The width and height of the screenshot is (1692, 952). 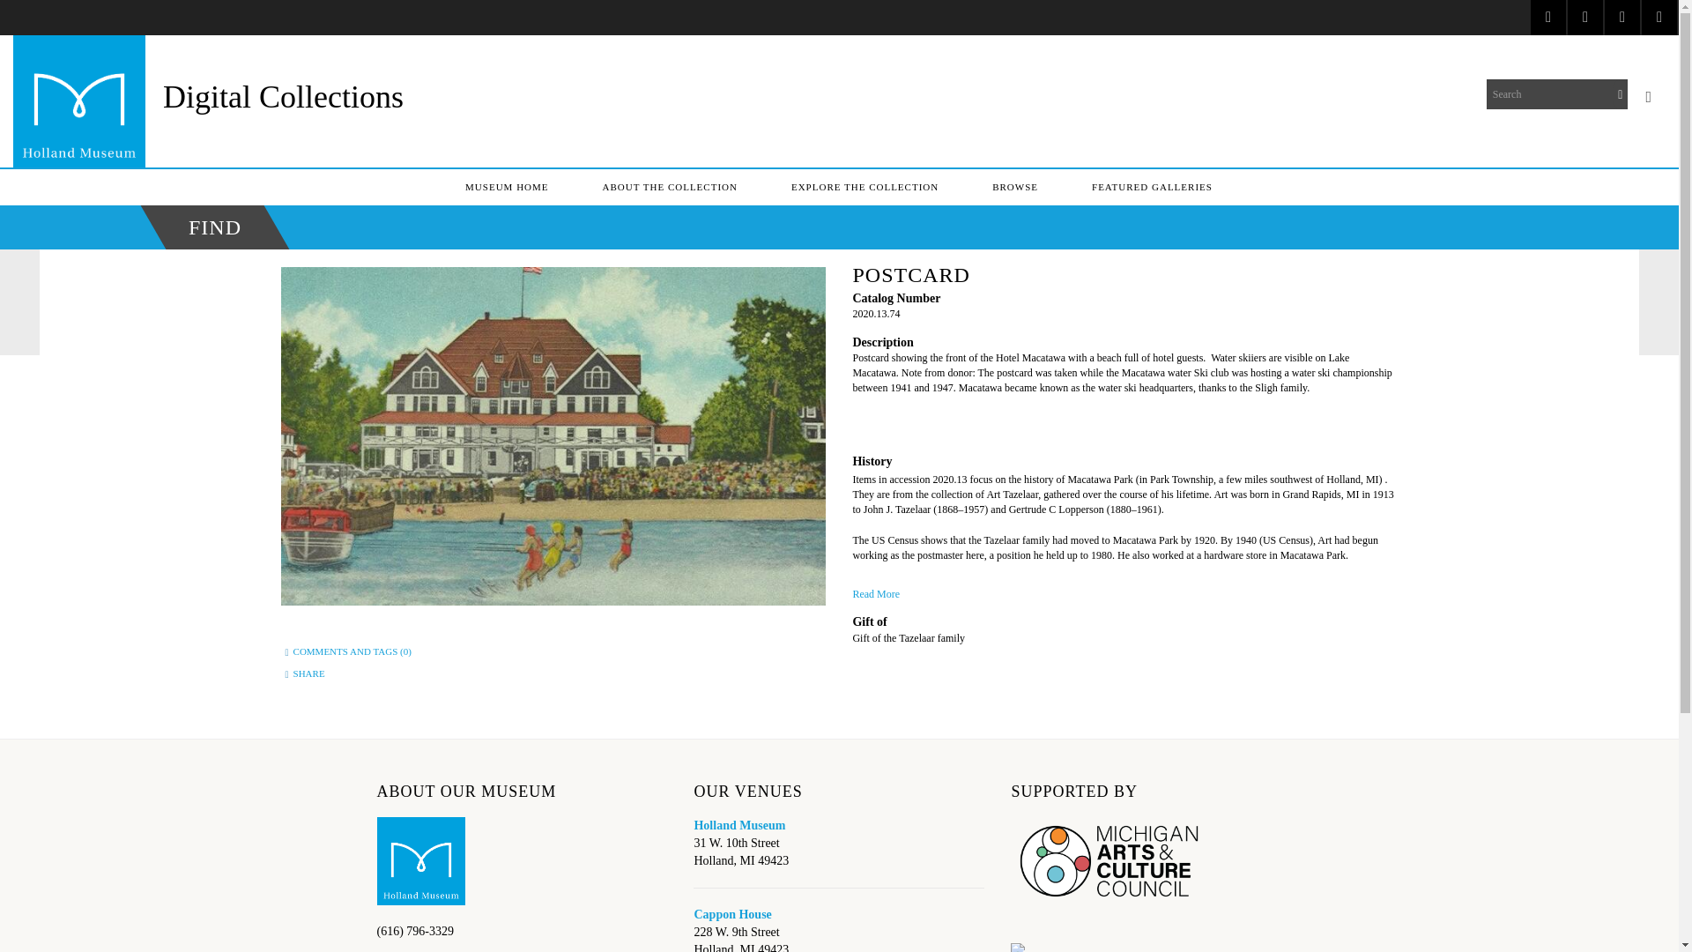 What do you see at coordinates (738, 825) in the screenshot?
I see `Holland Museum` at bounding box center [738, 825].